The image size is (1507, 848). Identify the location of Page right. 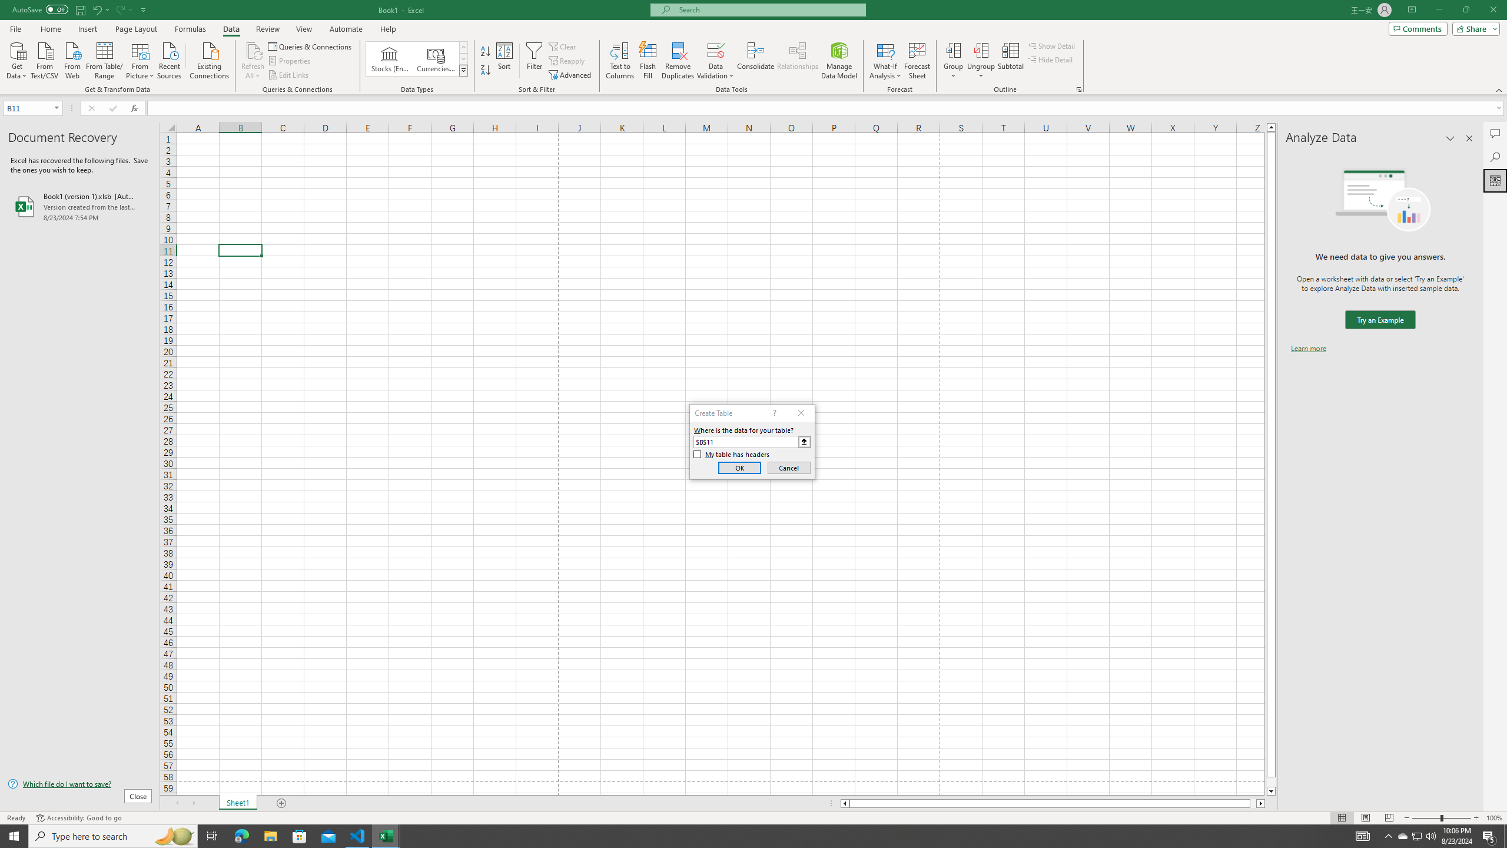
(1254, 803).